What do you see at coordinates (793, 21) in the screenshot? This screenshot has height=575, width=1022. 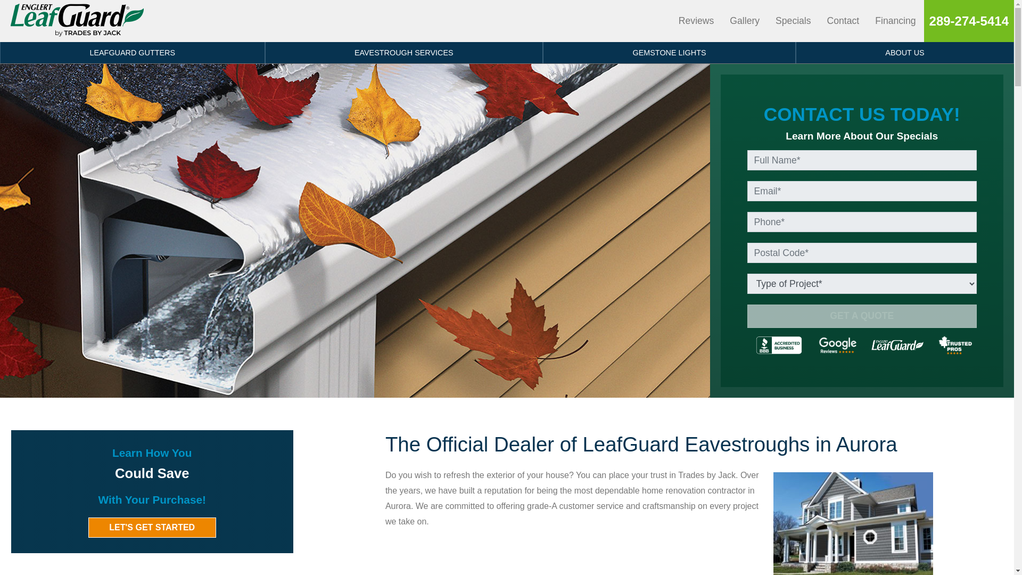 I see `Specials` at bounding box center [793, 21].